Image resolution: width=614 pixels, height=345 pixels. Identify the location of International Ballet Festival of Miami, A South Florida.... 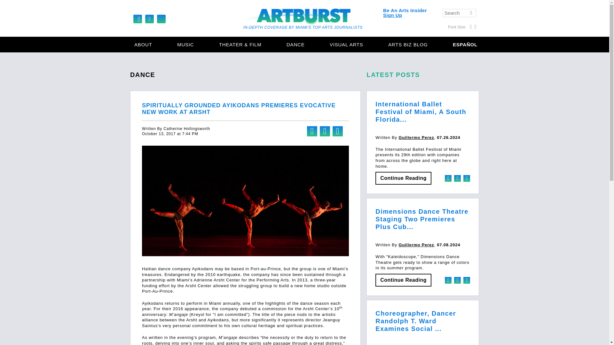
(421, 112).